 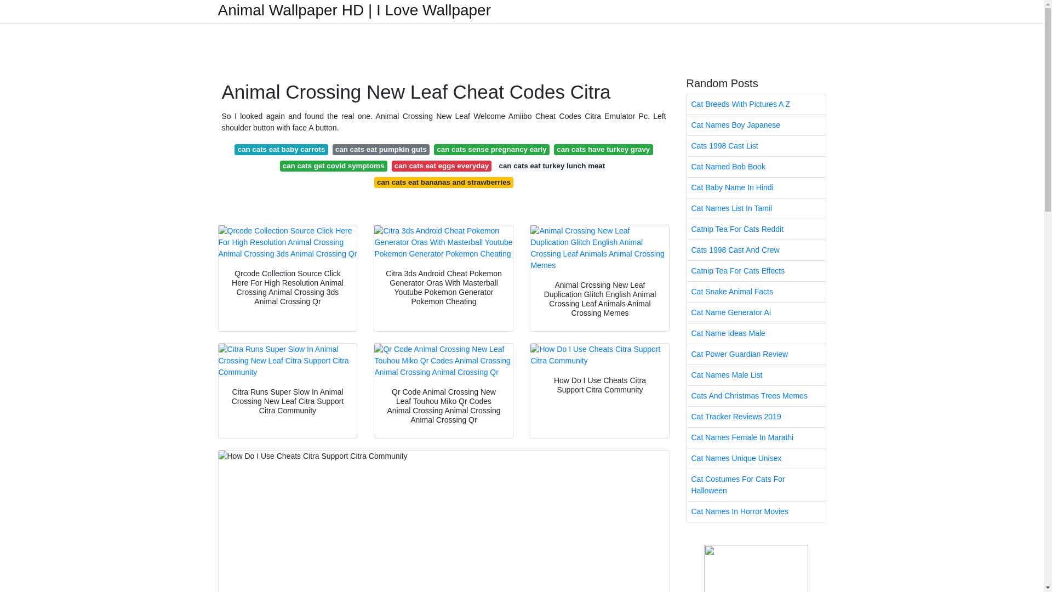 What do you see at coordinates (381, 149) in the screenshot?
I see `can cats eat pumpkin guts` at bounding box center [381, 149].